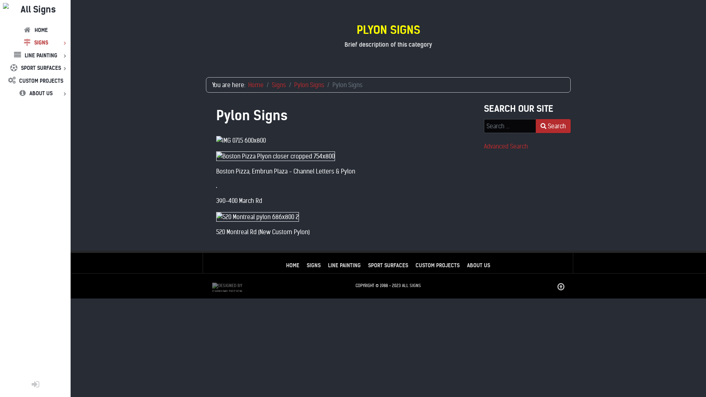 The image size is (706, 397). What do you see at coordinates (388, 265) in the screenshot?
I see `SPORT SURFACES` at bounding box center [388, 265].